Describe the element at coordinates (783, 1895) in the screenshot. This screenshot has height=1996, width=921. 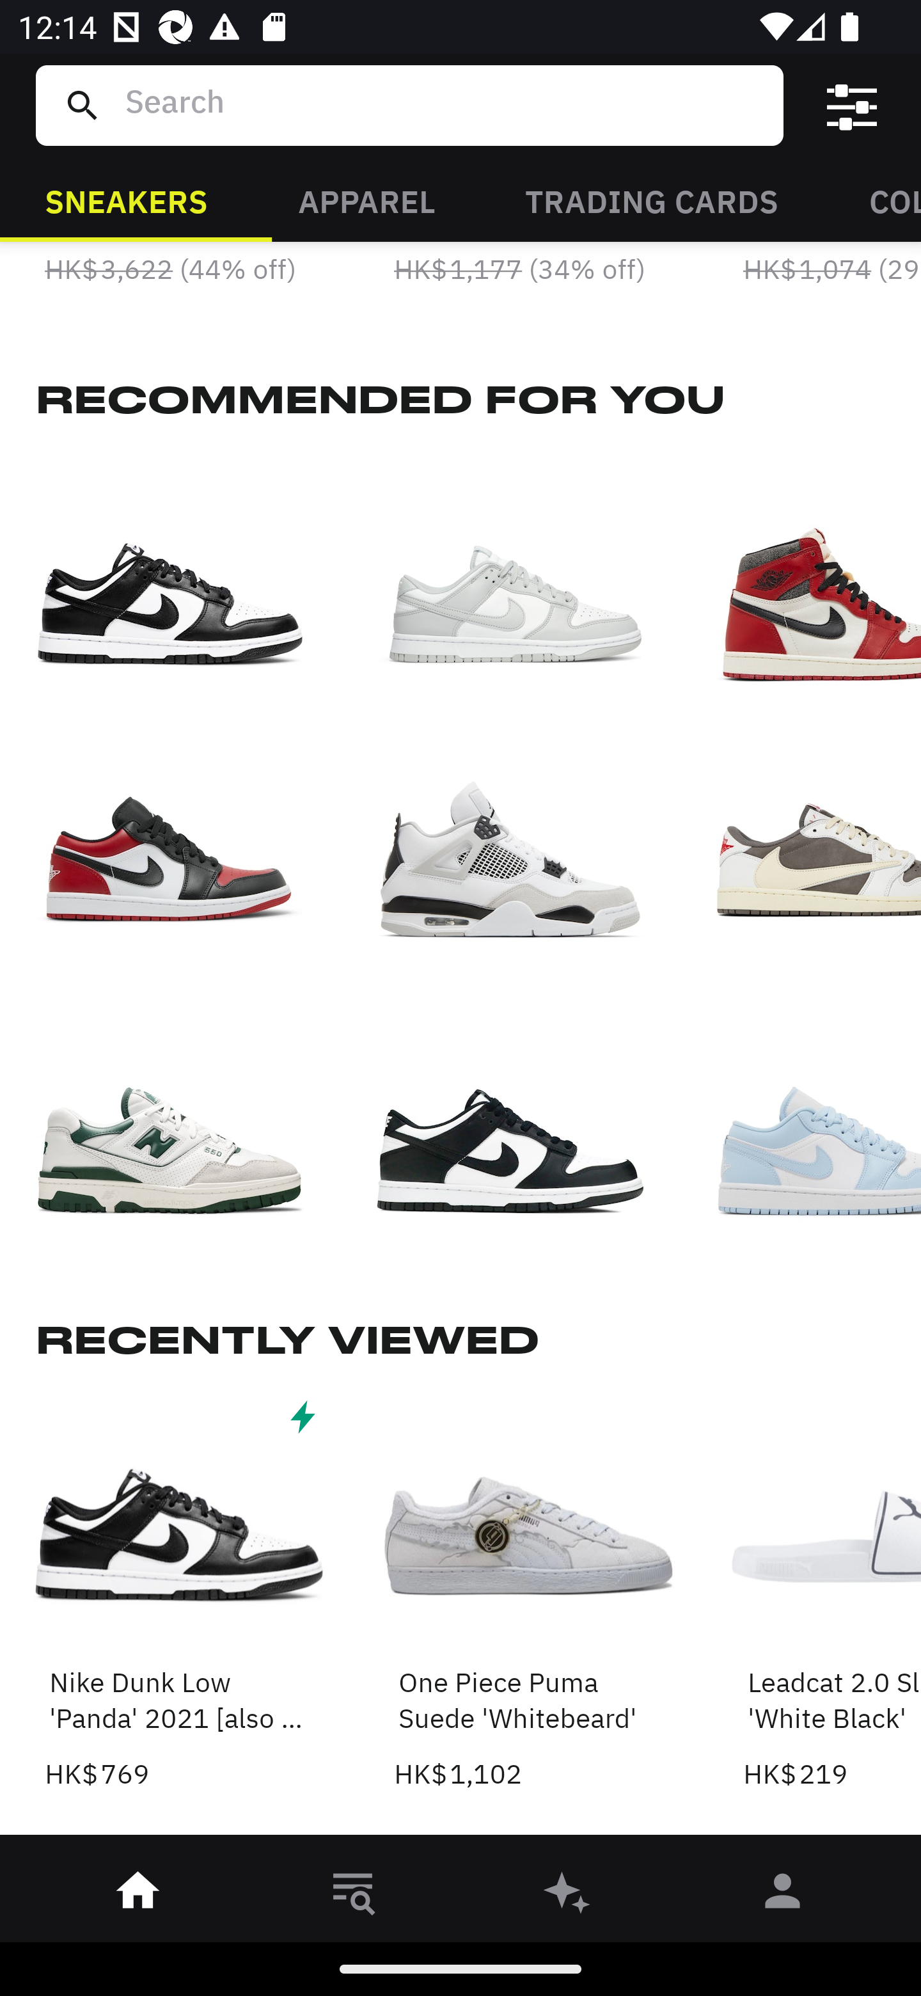
I see `󰀄` at that location.